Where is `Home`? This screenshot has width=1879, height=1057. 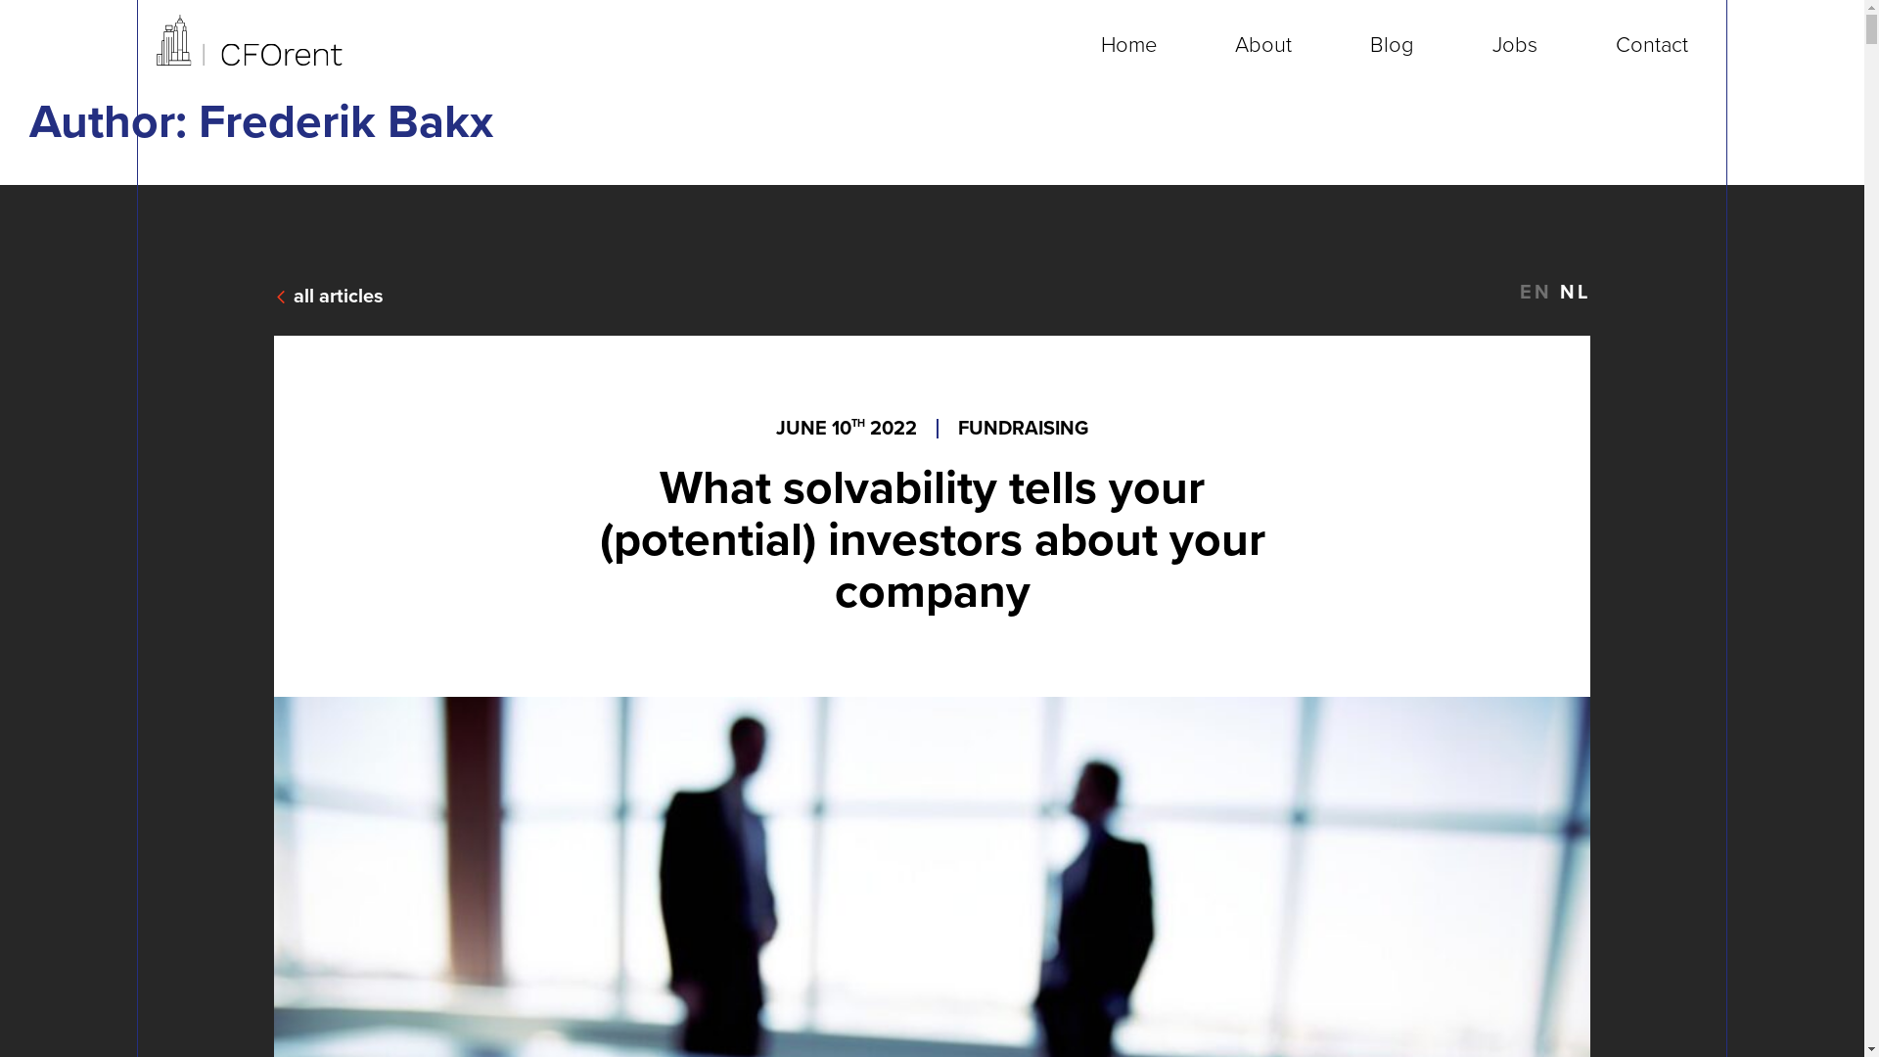
Home is located at coordinates (1129, 45).